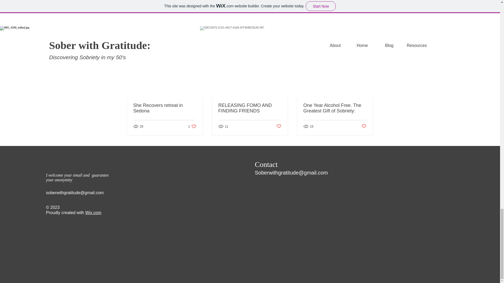  Describe the element at coordinates (364, 126) in the screenshot. I see `One Year Alcohol Free. The Greatest Gift of Sobriety:` at that location.